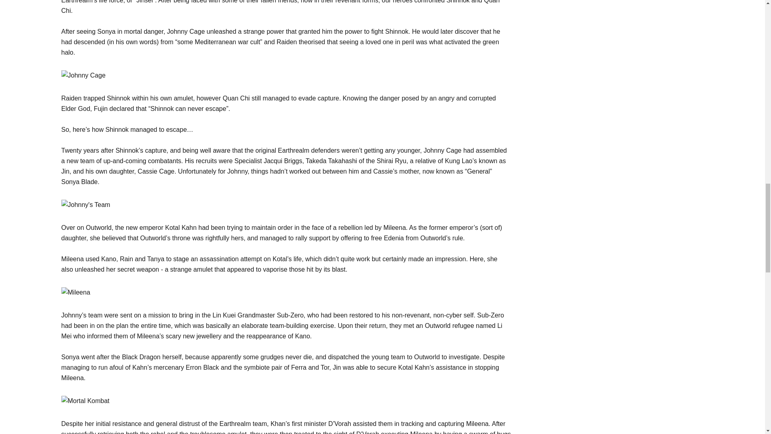 This screenshot has height=434, width=771. I want to click on Mortal Kombat X, so click(83, 75).